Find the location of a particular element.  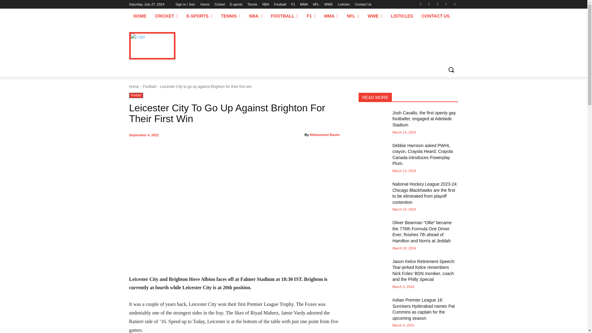

E-sports is located at coordinates (236, 4).